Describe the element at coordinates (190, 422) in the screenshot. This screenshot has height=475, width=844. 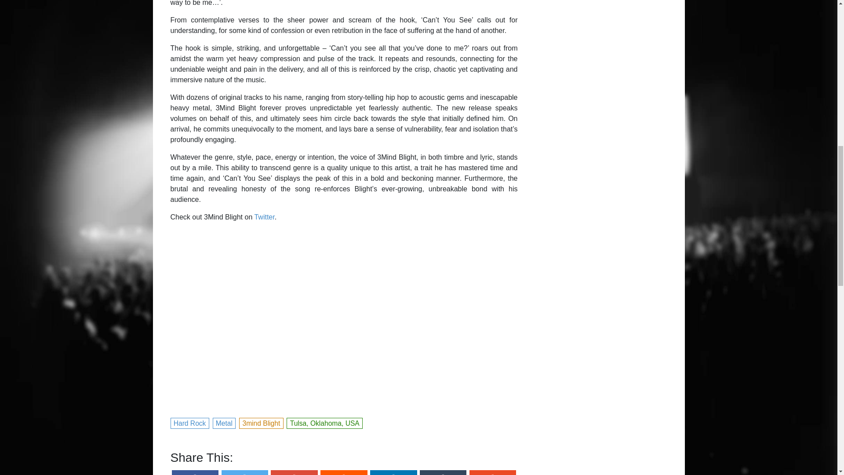
I see `Hard Rock` at that location.